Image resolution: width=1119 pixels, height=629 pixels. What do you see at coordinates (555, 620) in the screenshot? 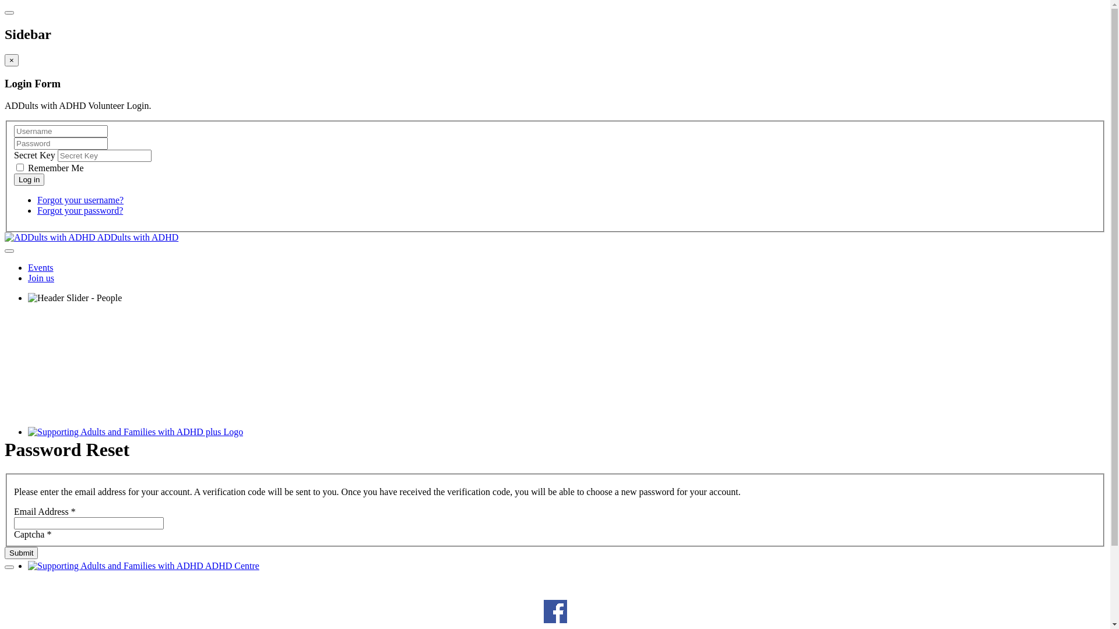
I see `ADDults with ADHD Facebook Page` at bounding box center [555, 620].